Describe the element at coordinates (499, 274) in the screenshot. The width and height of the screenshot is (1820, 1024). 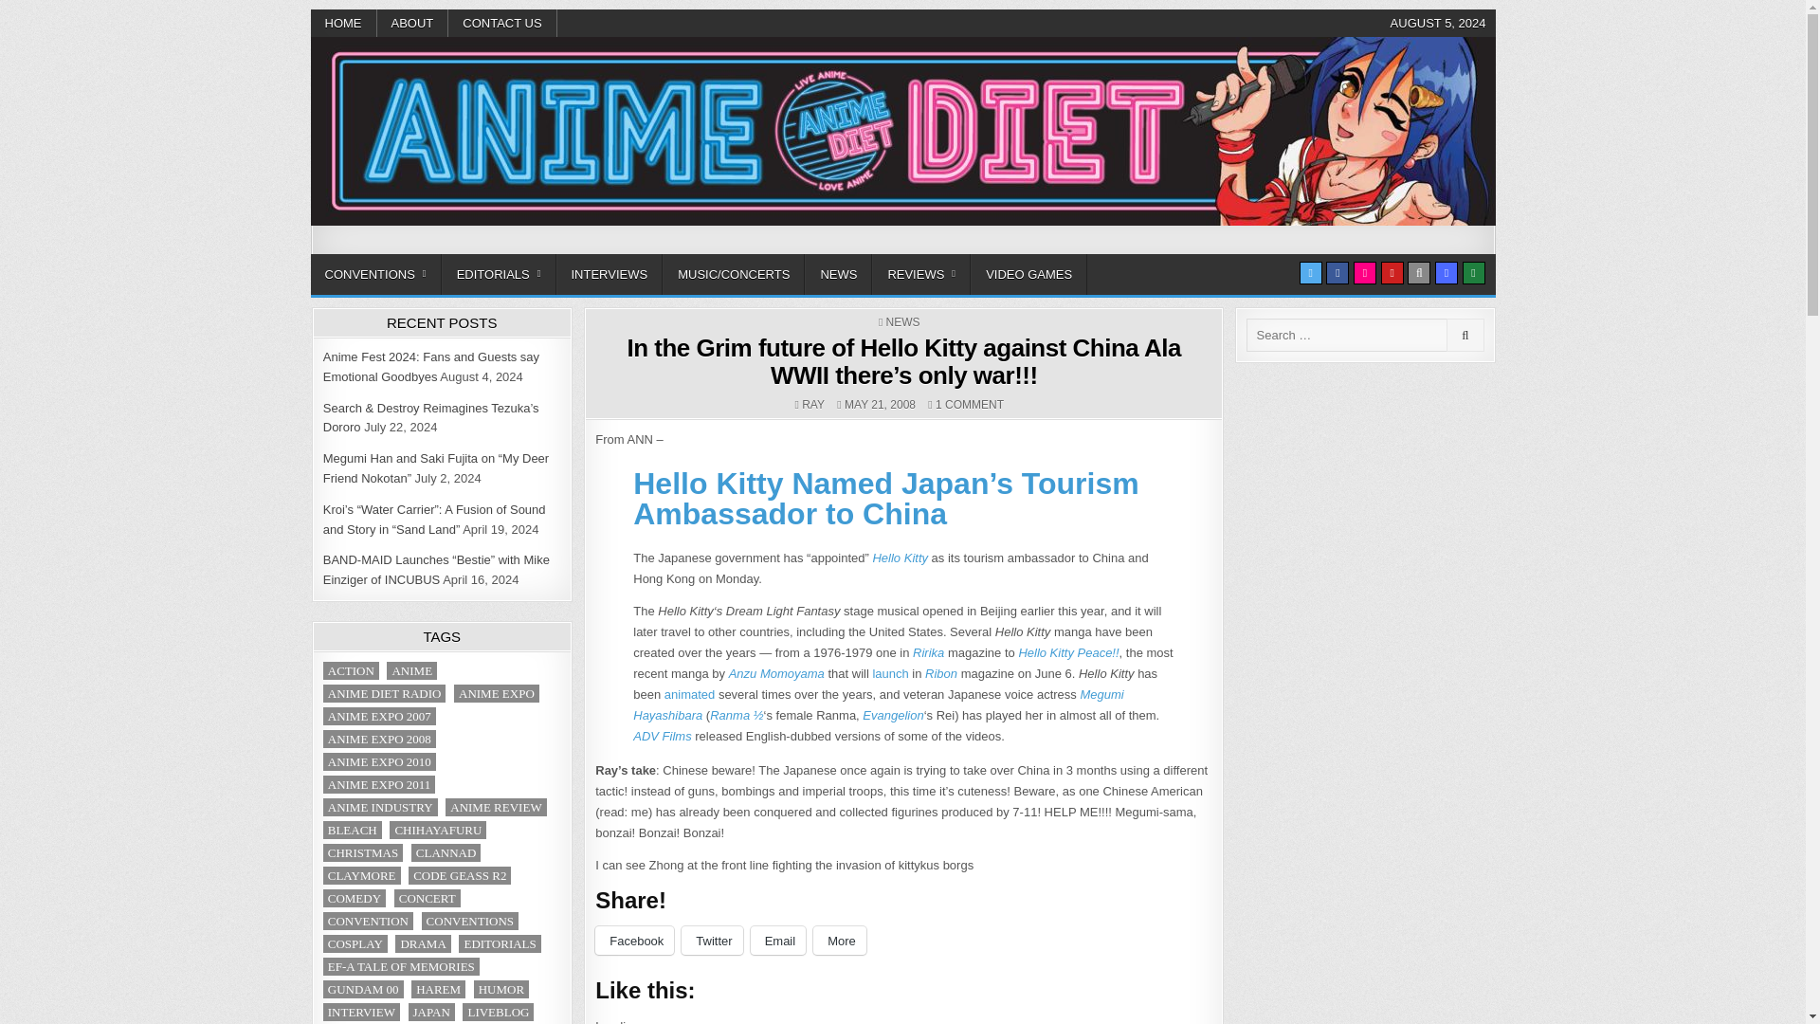
I see `EDITORIALS` at that location.